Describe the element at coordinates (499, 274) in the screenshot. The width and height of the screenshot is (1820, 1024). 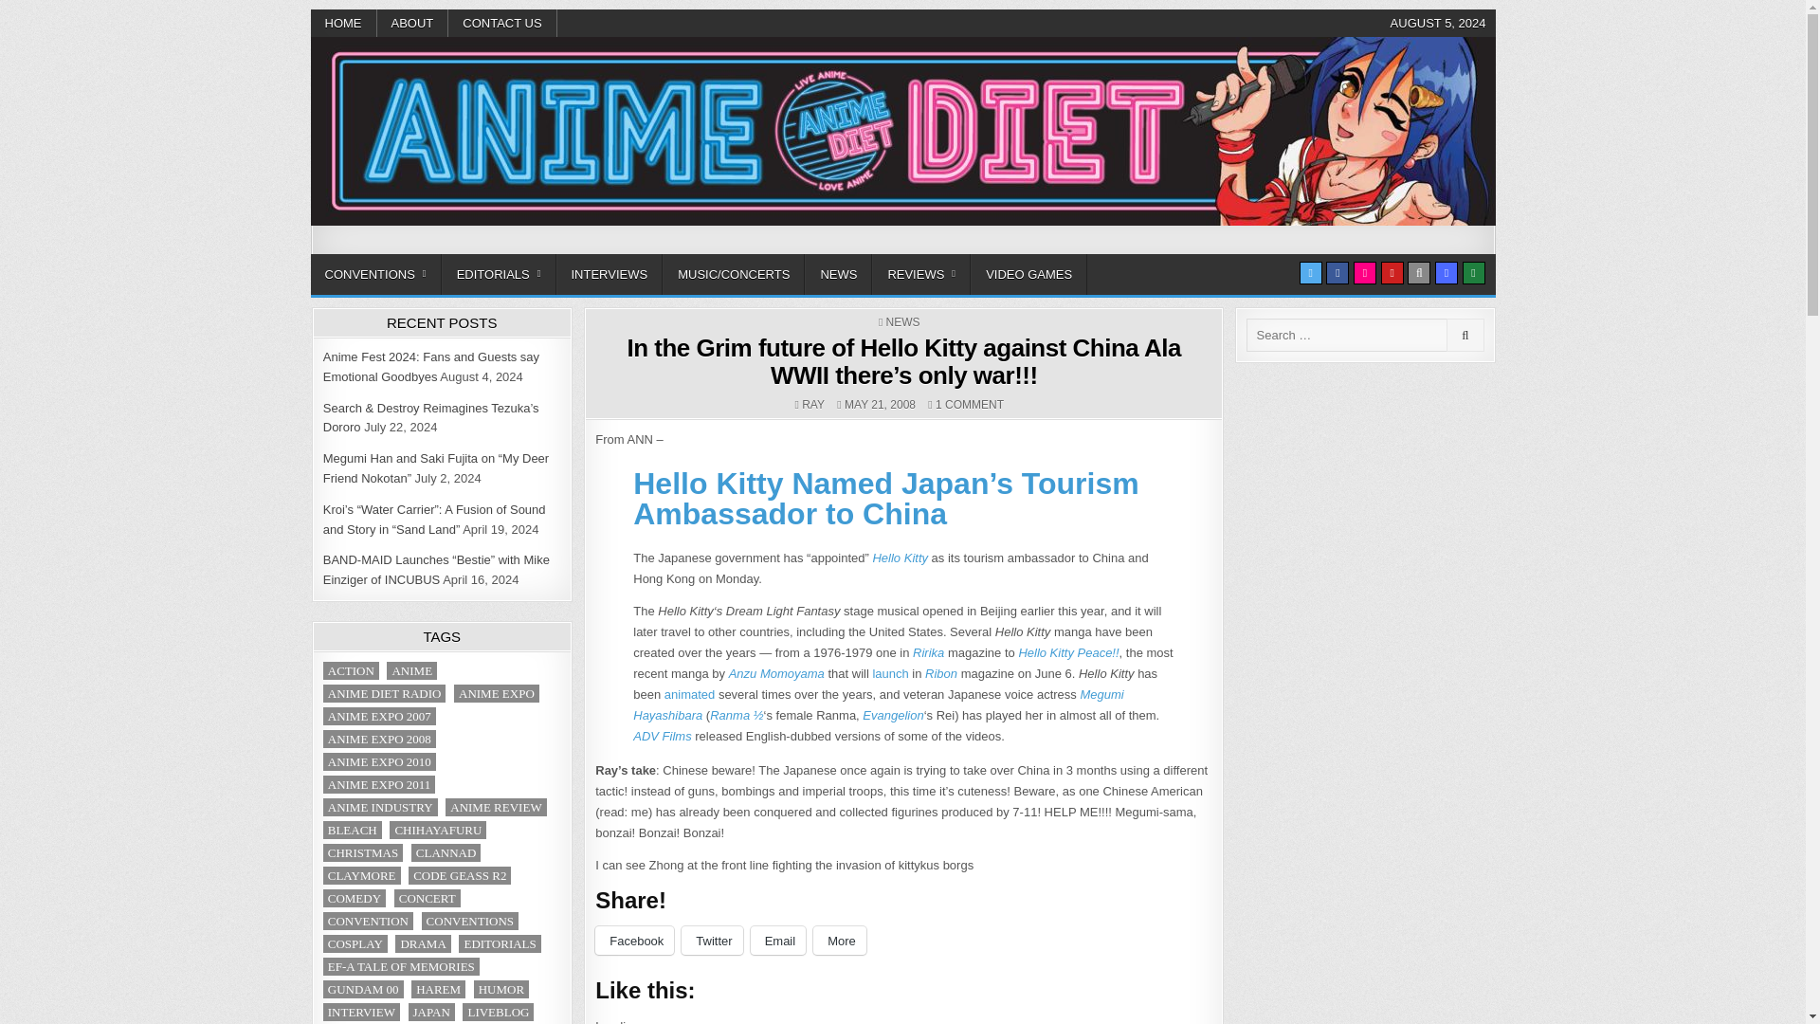
I see `EDITORIALS` at that location.